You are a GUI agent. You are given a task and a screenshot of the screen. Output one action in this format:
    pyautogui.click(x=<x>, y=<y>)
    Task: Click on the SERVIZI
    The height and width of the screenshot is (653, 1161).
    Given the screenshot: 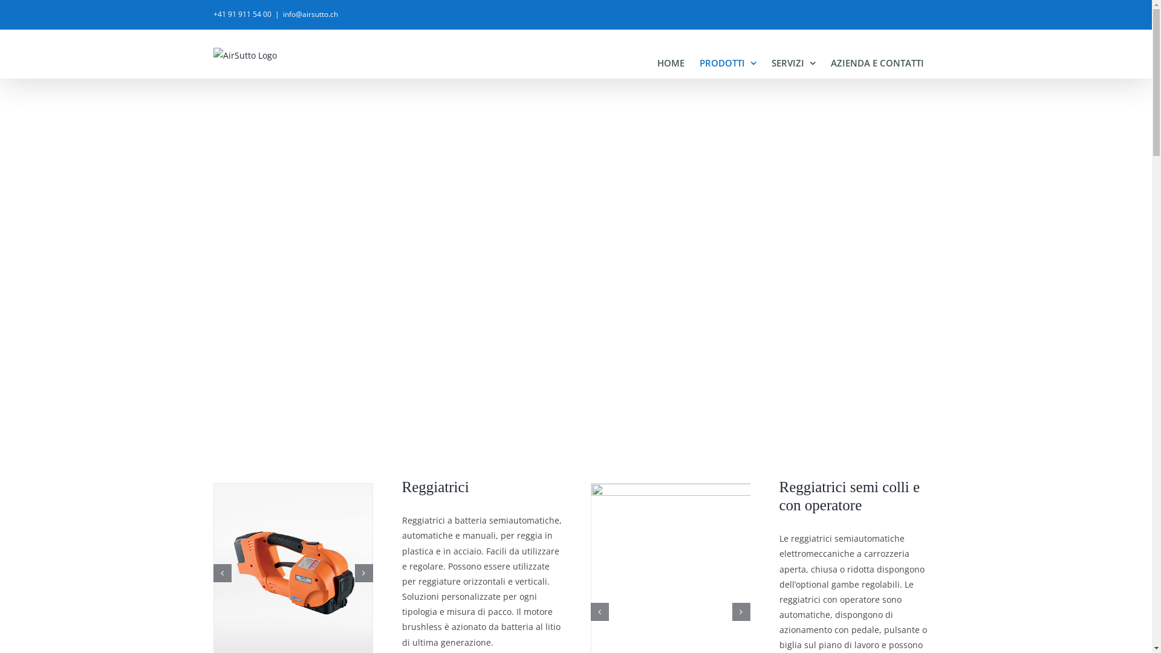 What is the action you would take?
    pyautogui.click(x=793, y=63)
    